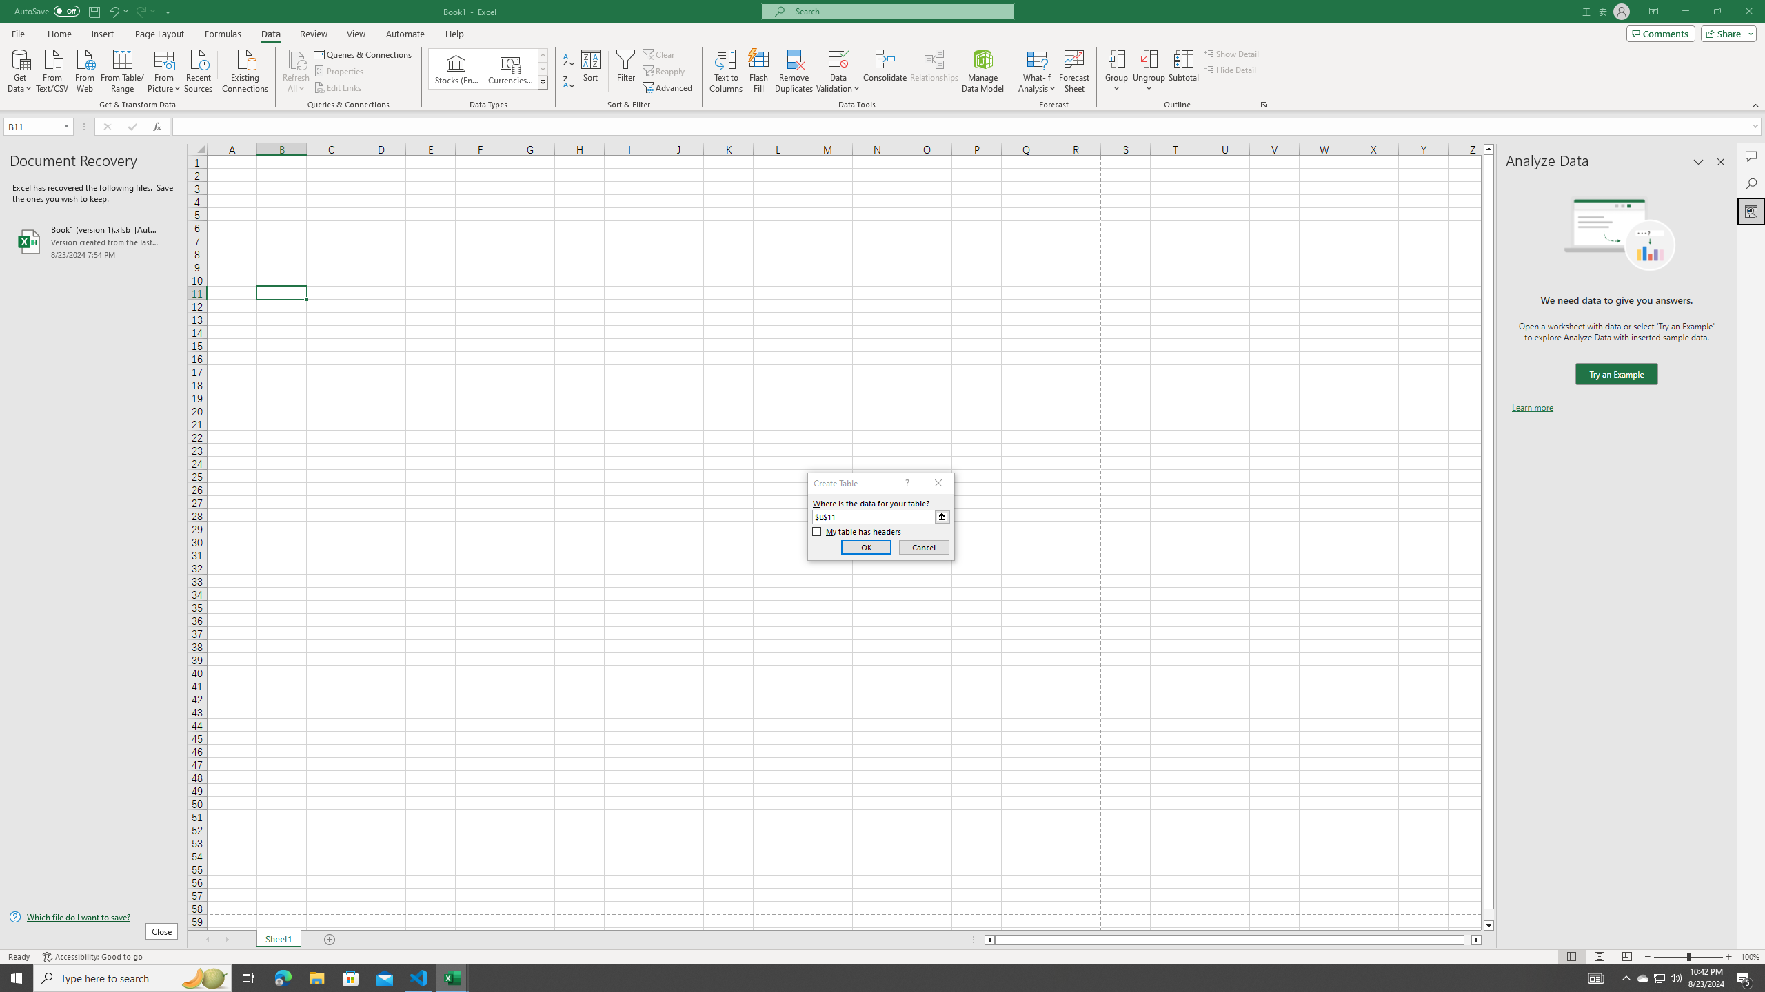  What do you see at coordinates (1263, 105) in the screenshot?
I see `Group and Outline Settings` at bounding box center [1263, 105].